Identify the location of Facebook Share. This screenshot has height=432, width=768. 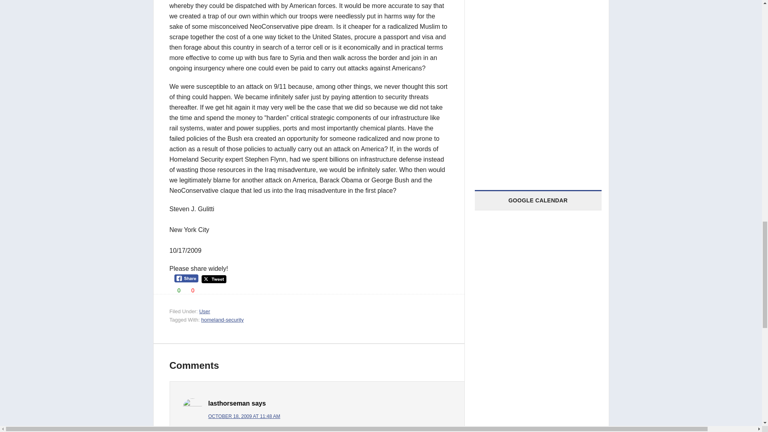
(186, 278).